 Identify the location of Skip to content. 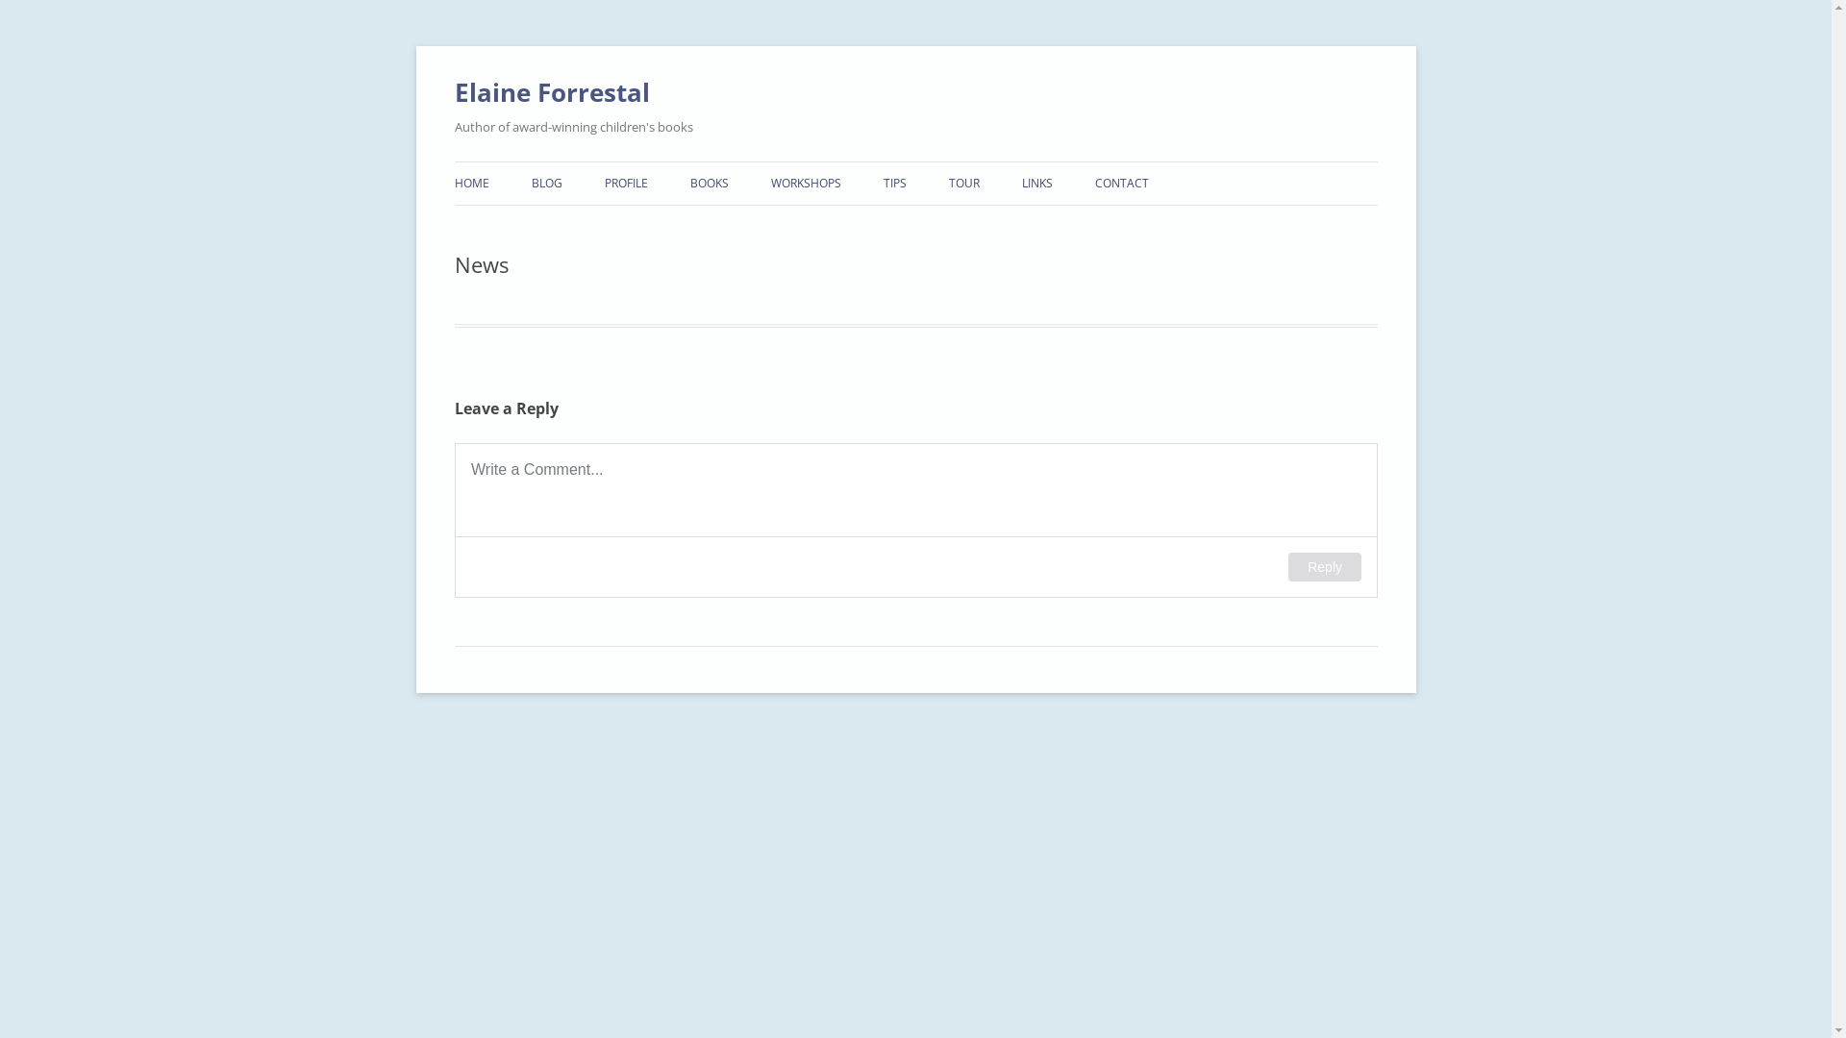
(915, 161).